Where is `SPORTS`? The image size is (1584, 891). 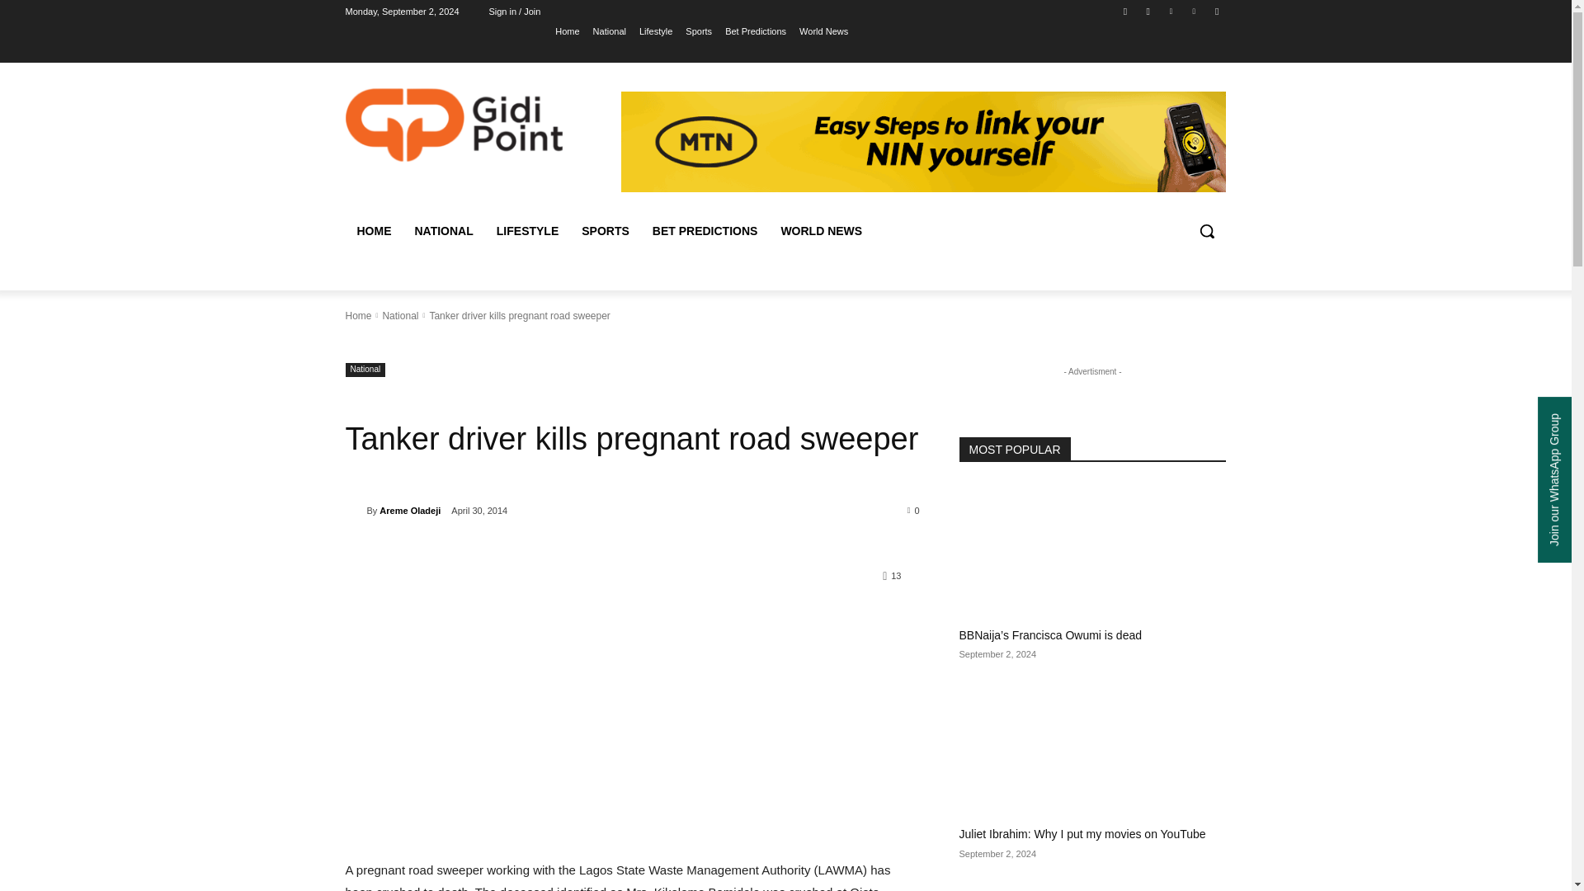
SPORTS is located at coordinates (606, 230).